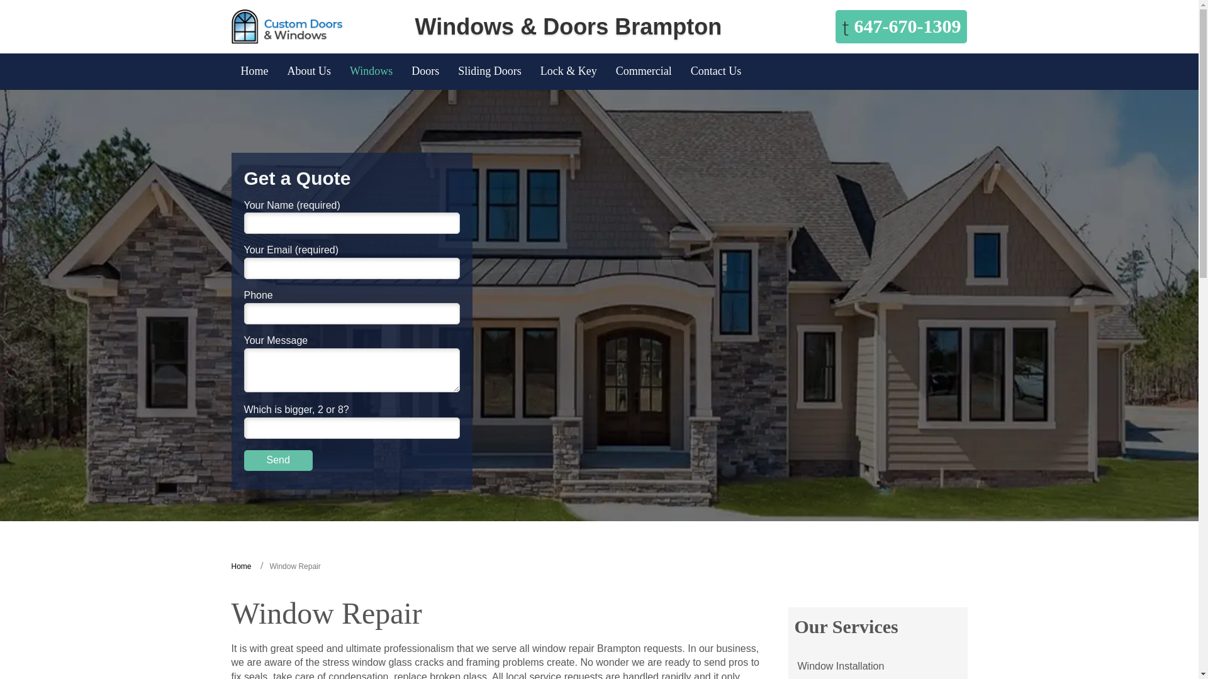 This screenshot has width=1208, height=679. I want to click on Doors, so click(425, 72).